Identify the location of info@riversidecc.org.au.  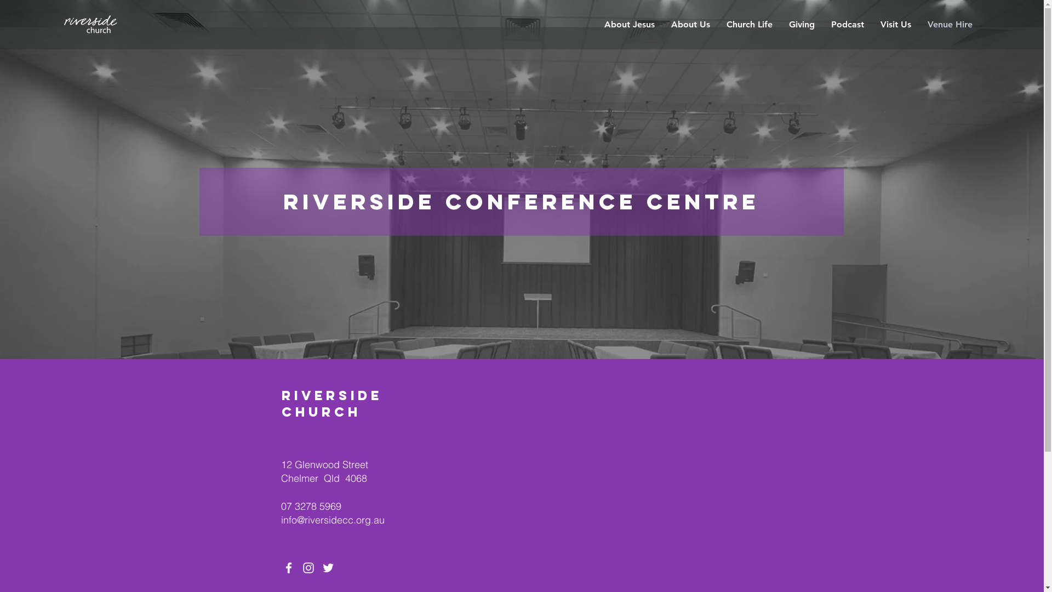
(332, 520).